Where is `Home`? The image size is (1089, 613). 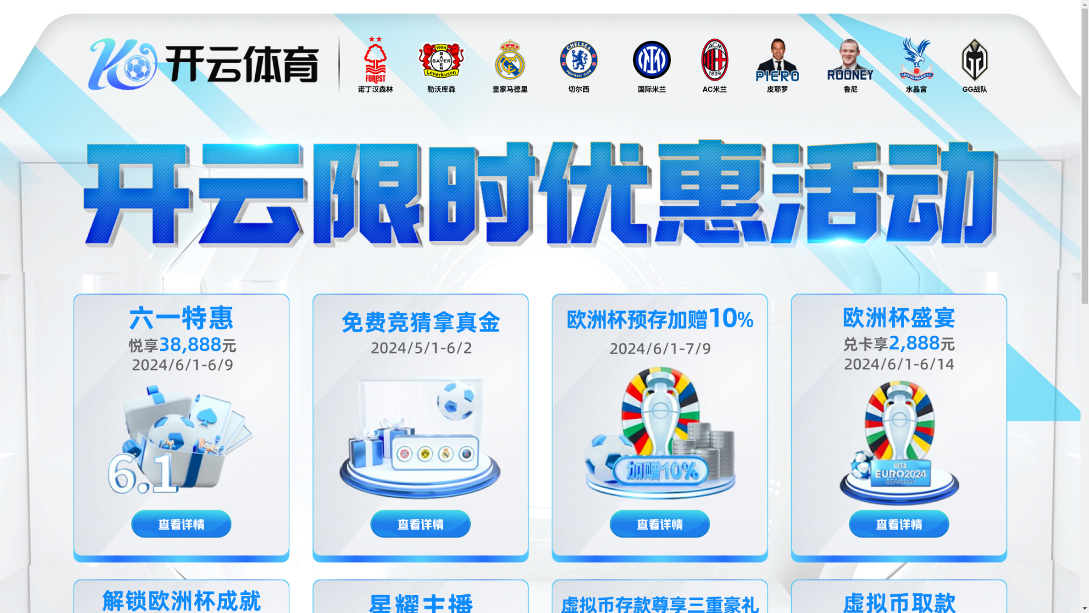
Home is located at coordinates (241, 47).